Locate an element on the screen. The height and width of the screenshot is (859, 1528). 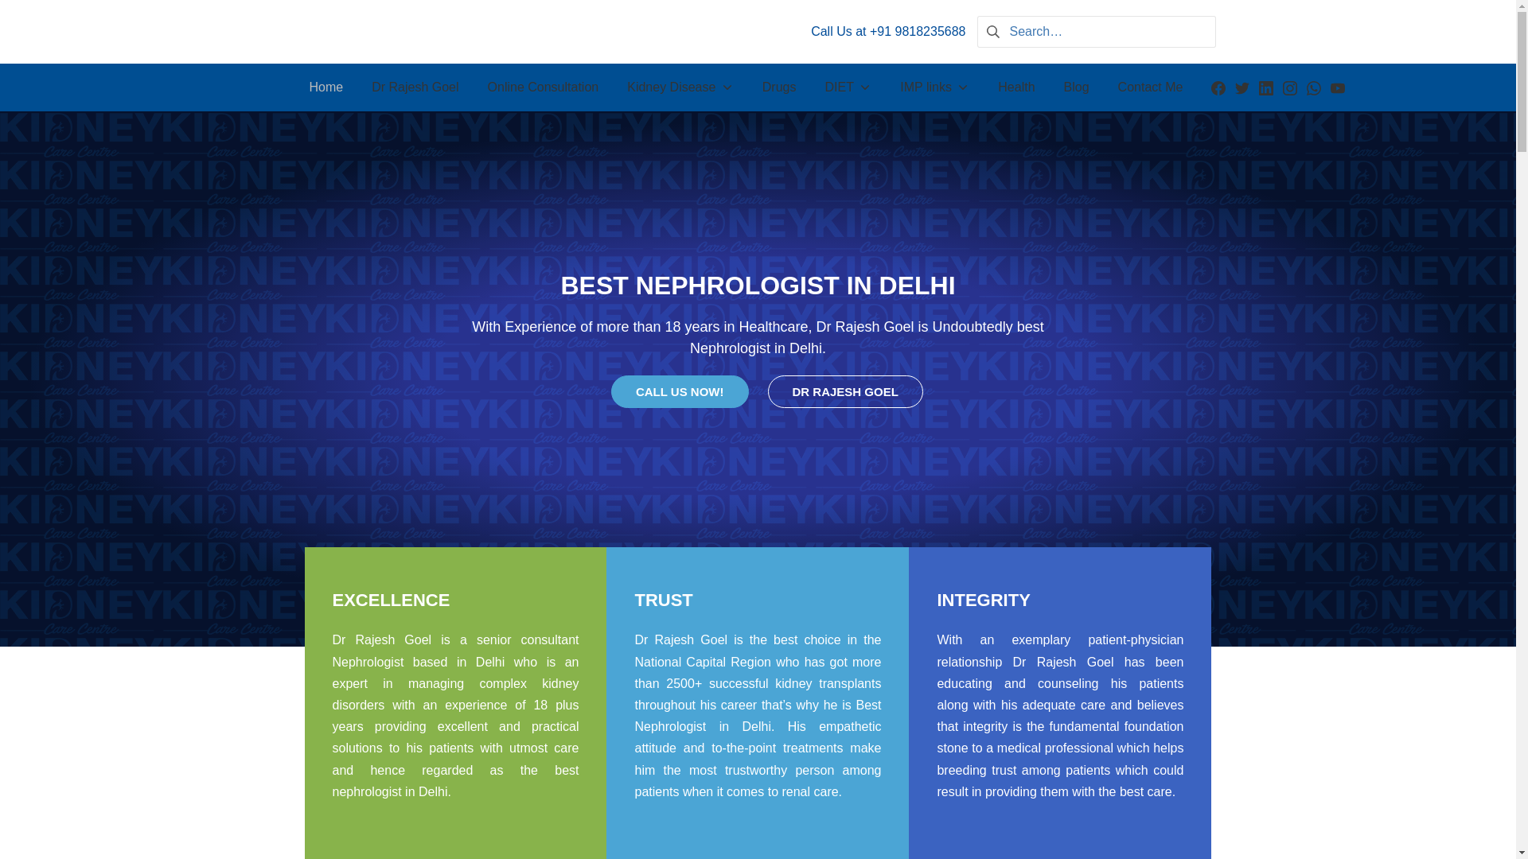
Kidney Disease is located at coordinates (680, 87).